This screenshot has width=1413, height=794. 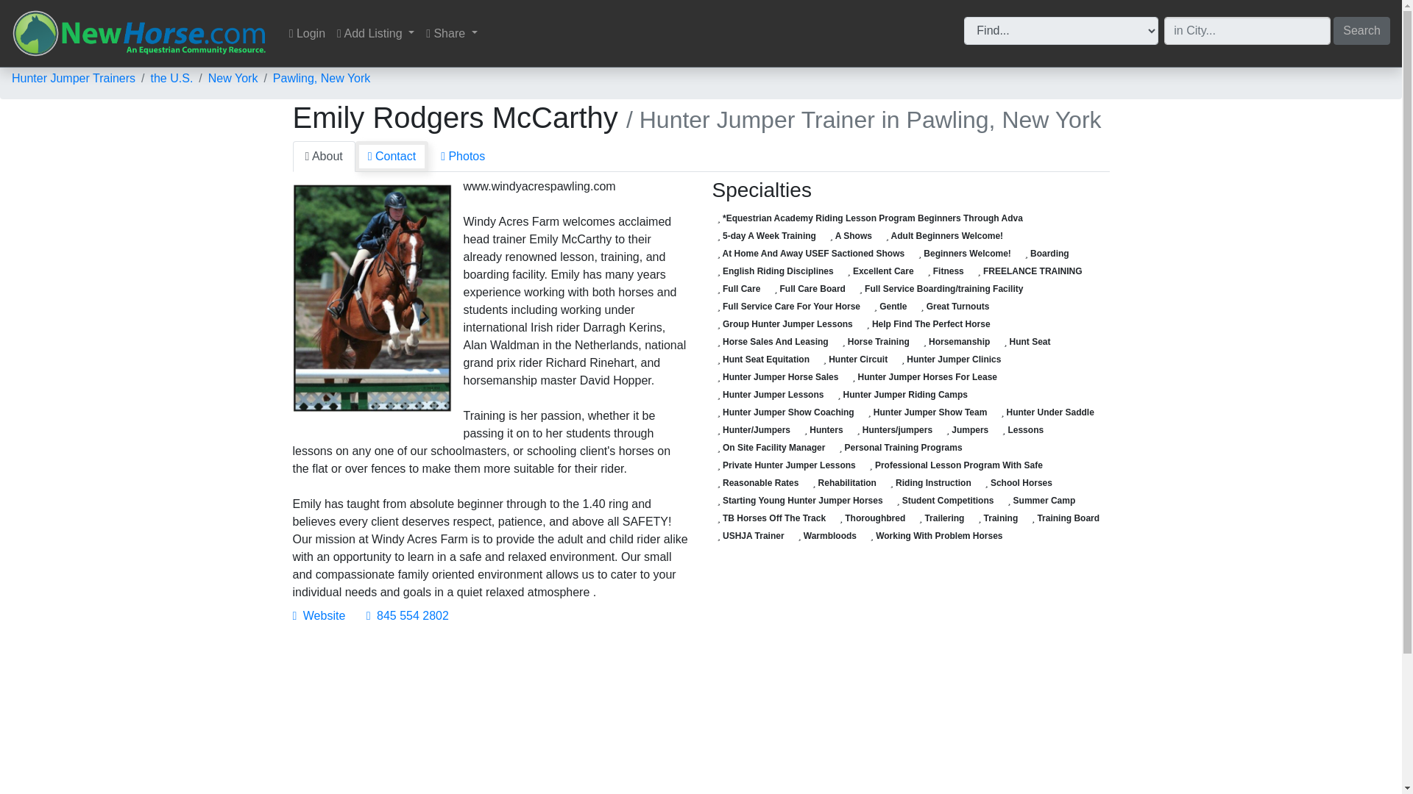 I want to click on Search, so click(x=1361, y=29).